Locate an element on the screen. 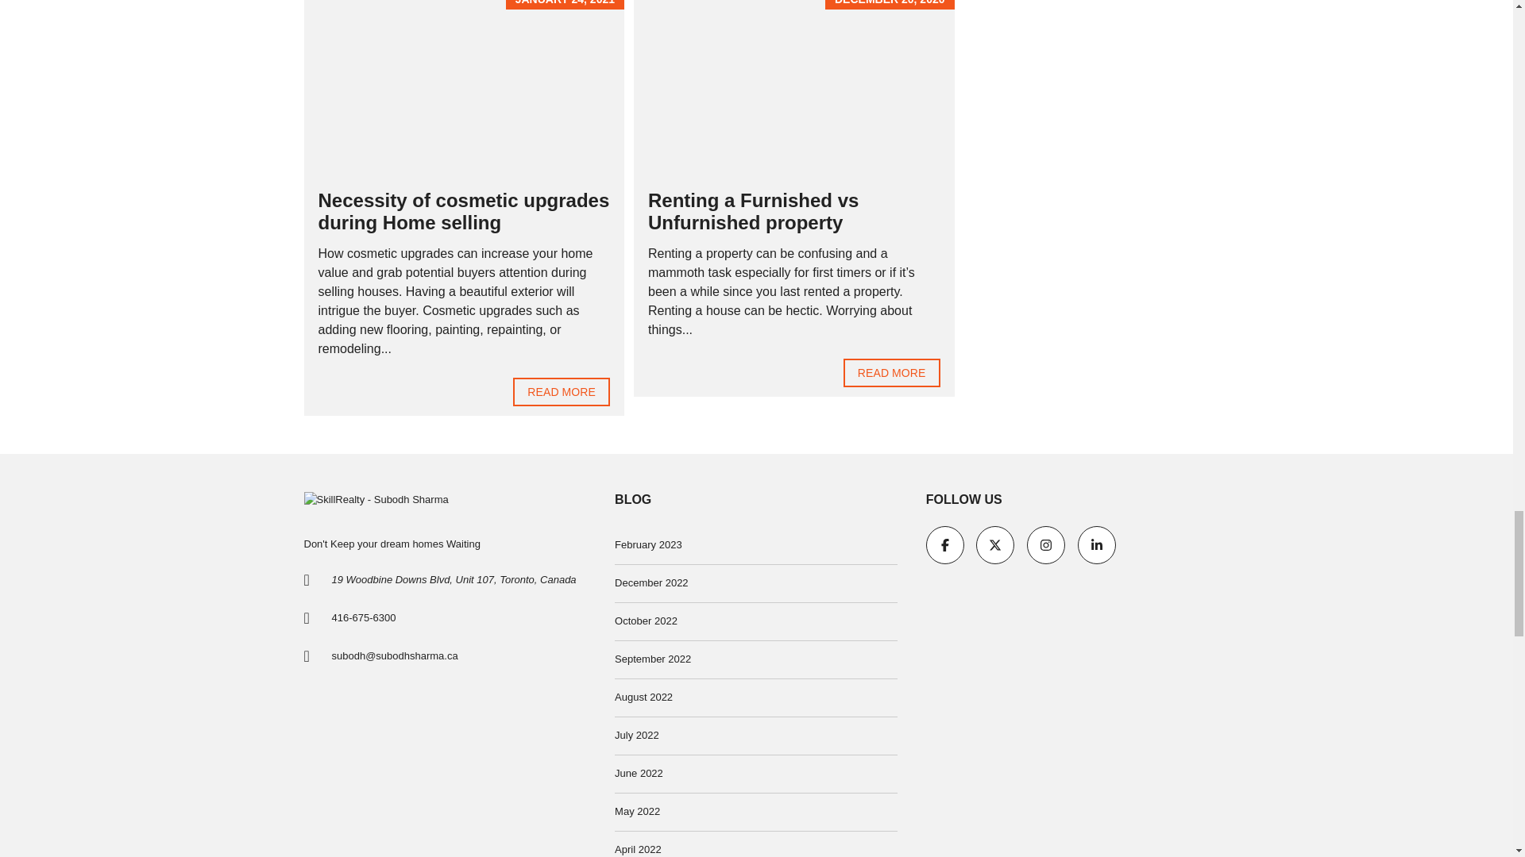  JANUARY 24, 2021 is located at coordinates (464, 89).